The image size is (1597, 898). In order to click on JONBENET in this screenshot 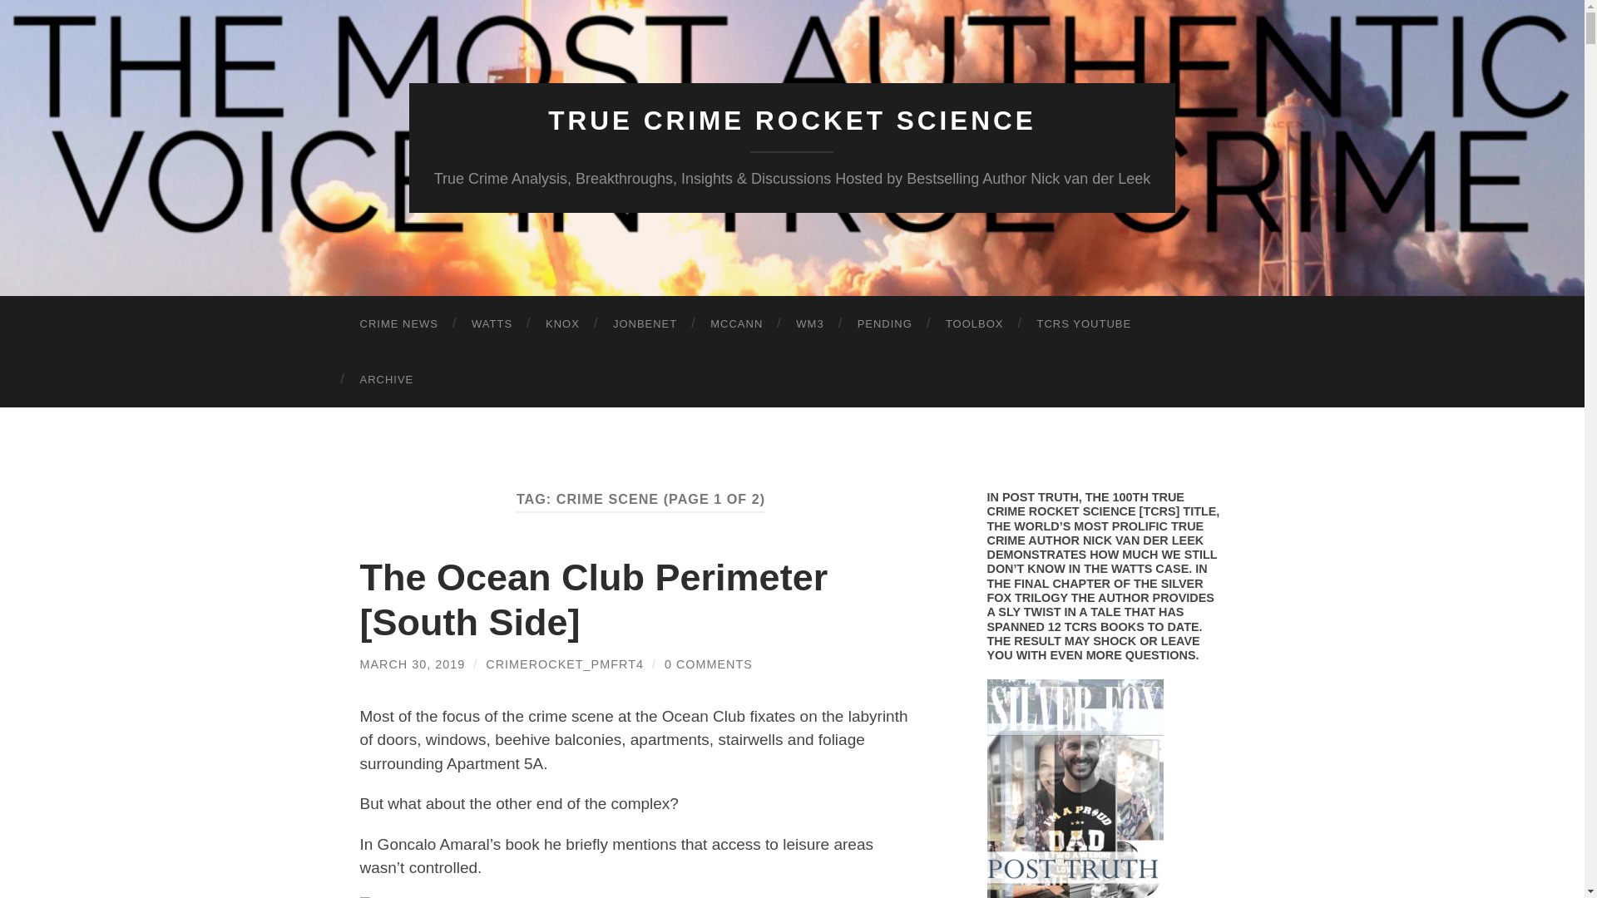, I will do `click(644, 324)`.